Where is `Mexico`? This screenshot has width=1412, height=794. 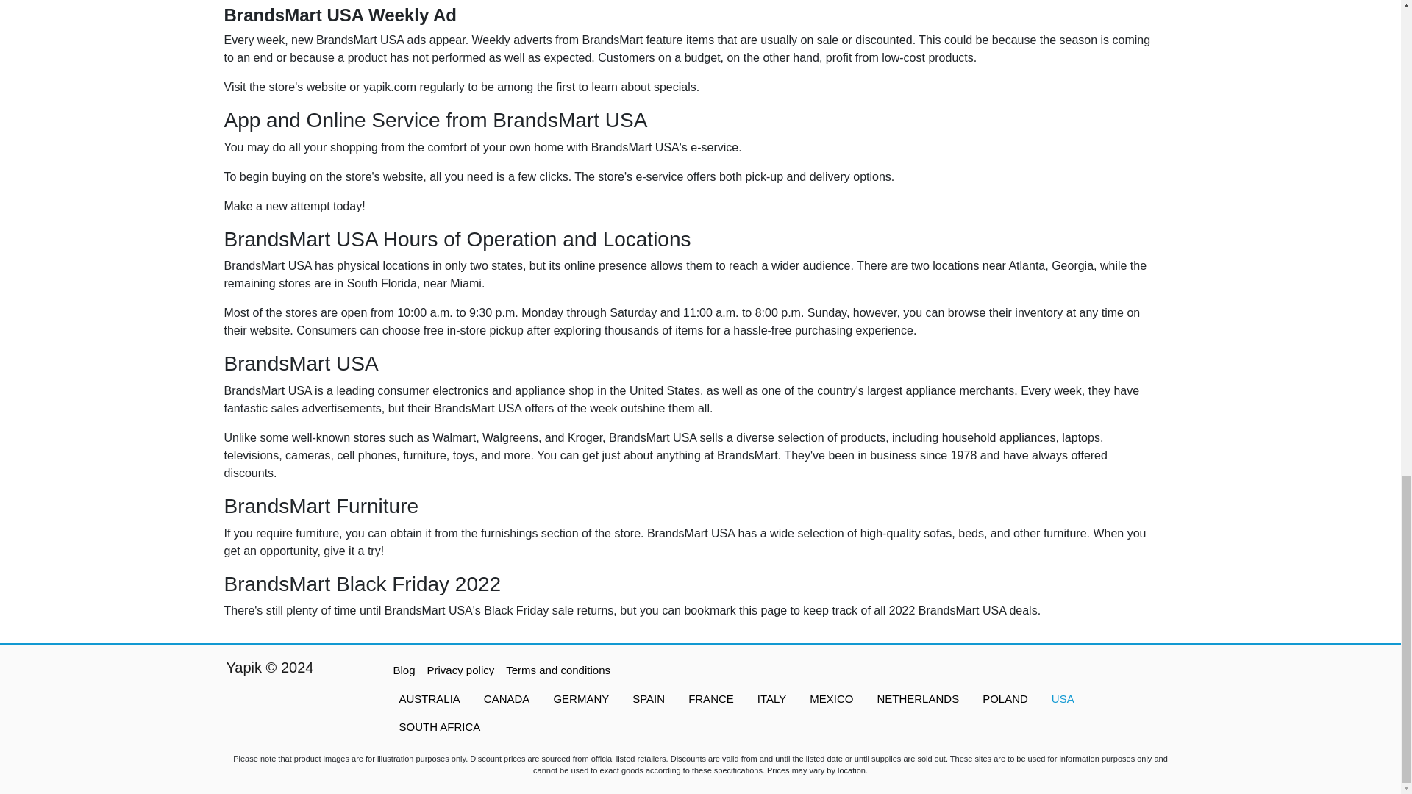
Mexico is located at coordinates (831, 699).